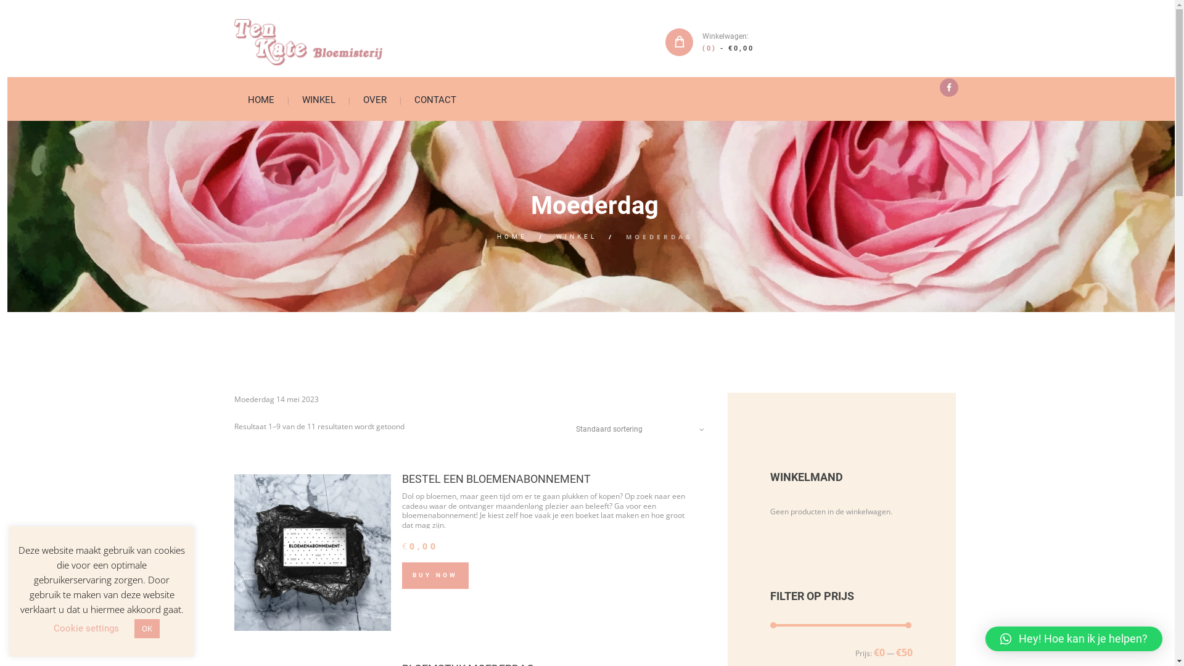  What do you see at coordinates (319, 99) in the screenshot?
I see `WINKEL` at bounding box center [319, 99].